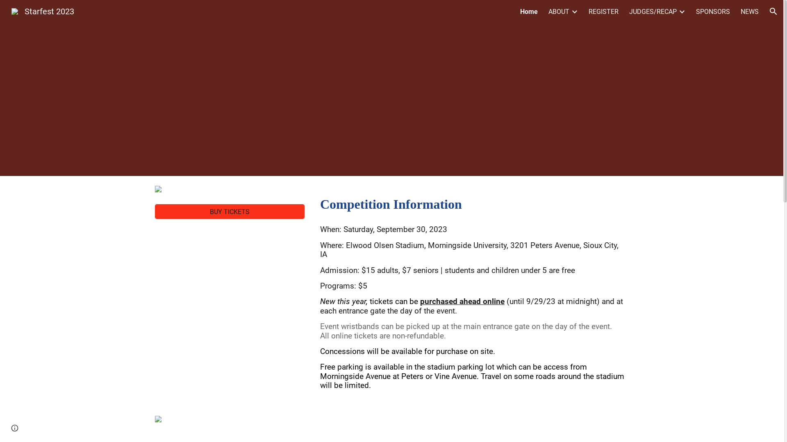 This screenshot has height=442, width=787. Describe the element at coordinates (559, 11) in the screenshot. I see `ABOUT` at that location.